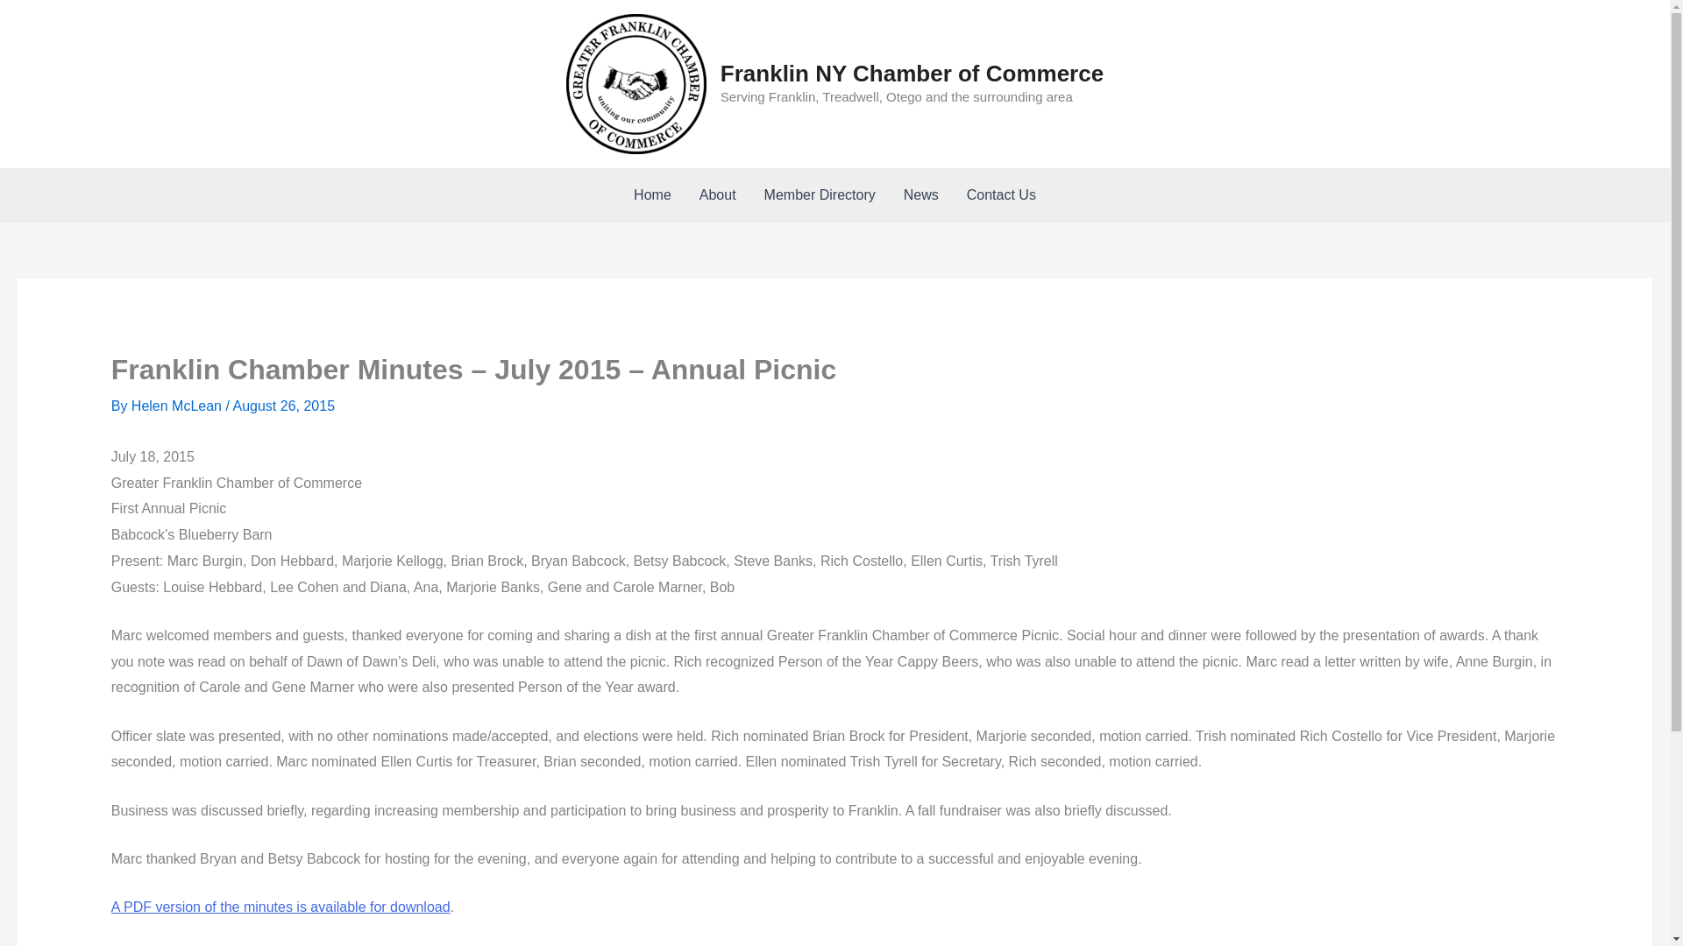  What do you see at coordinates (912, 74) in the screenshot?
I see `Franklin NY Chamber of Commerce` at bounding box center [912, 74].